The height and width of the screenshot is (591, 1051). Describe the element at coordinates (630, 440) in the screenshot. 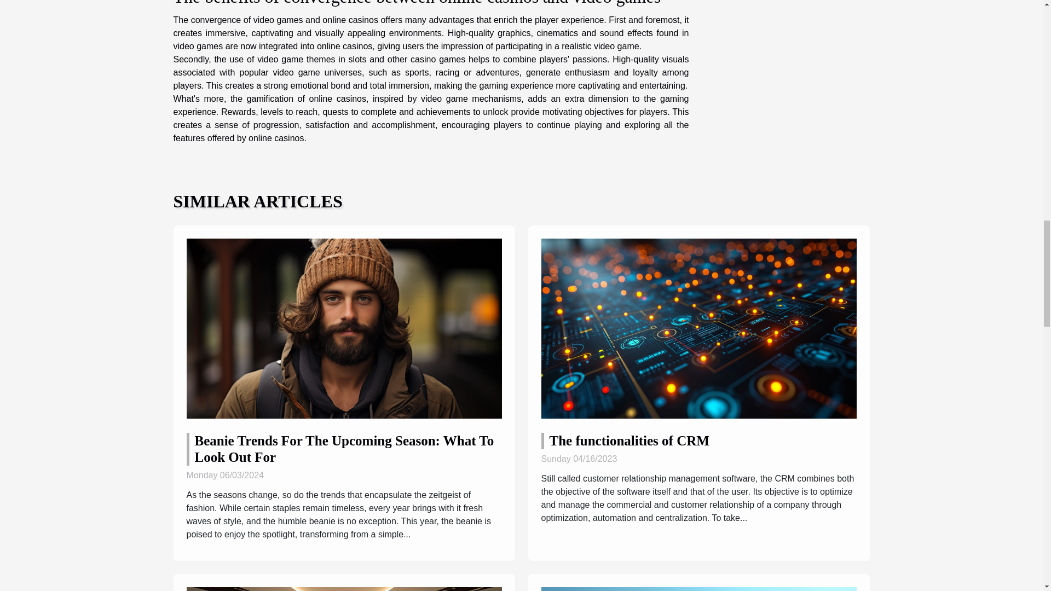

I see `The functionalities of CRM` at that location.